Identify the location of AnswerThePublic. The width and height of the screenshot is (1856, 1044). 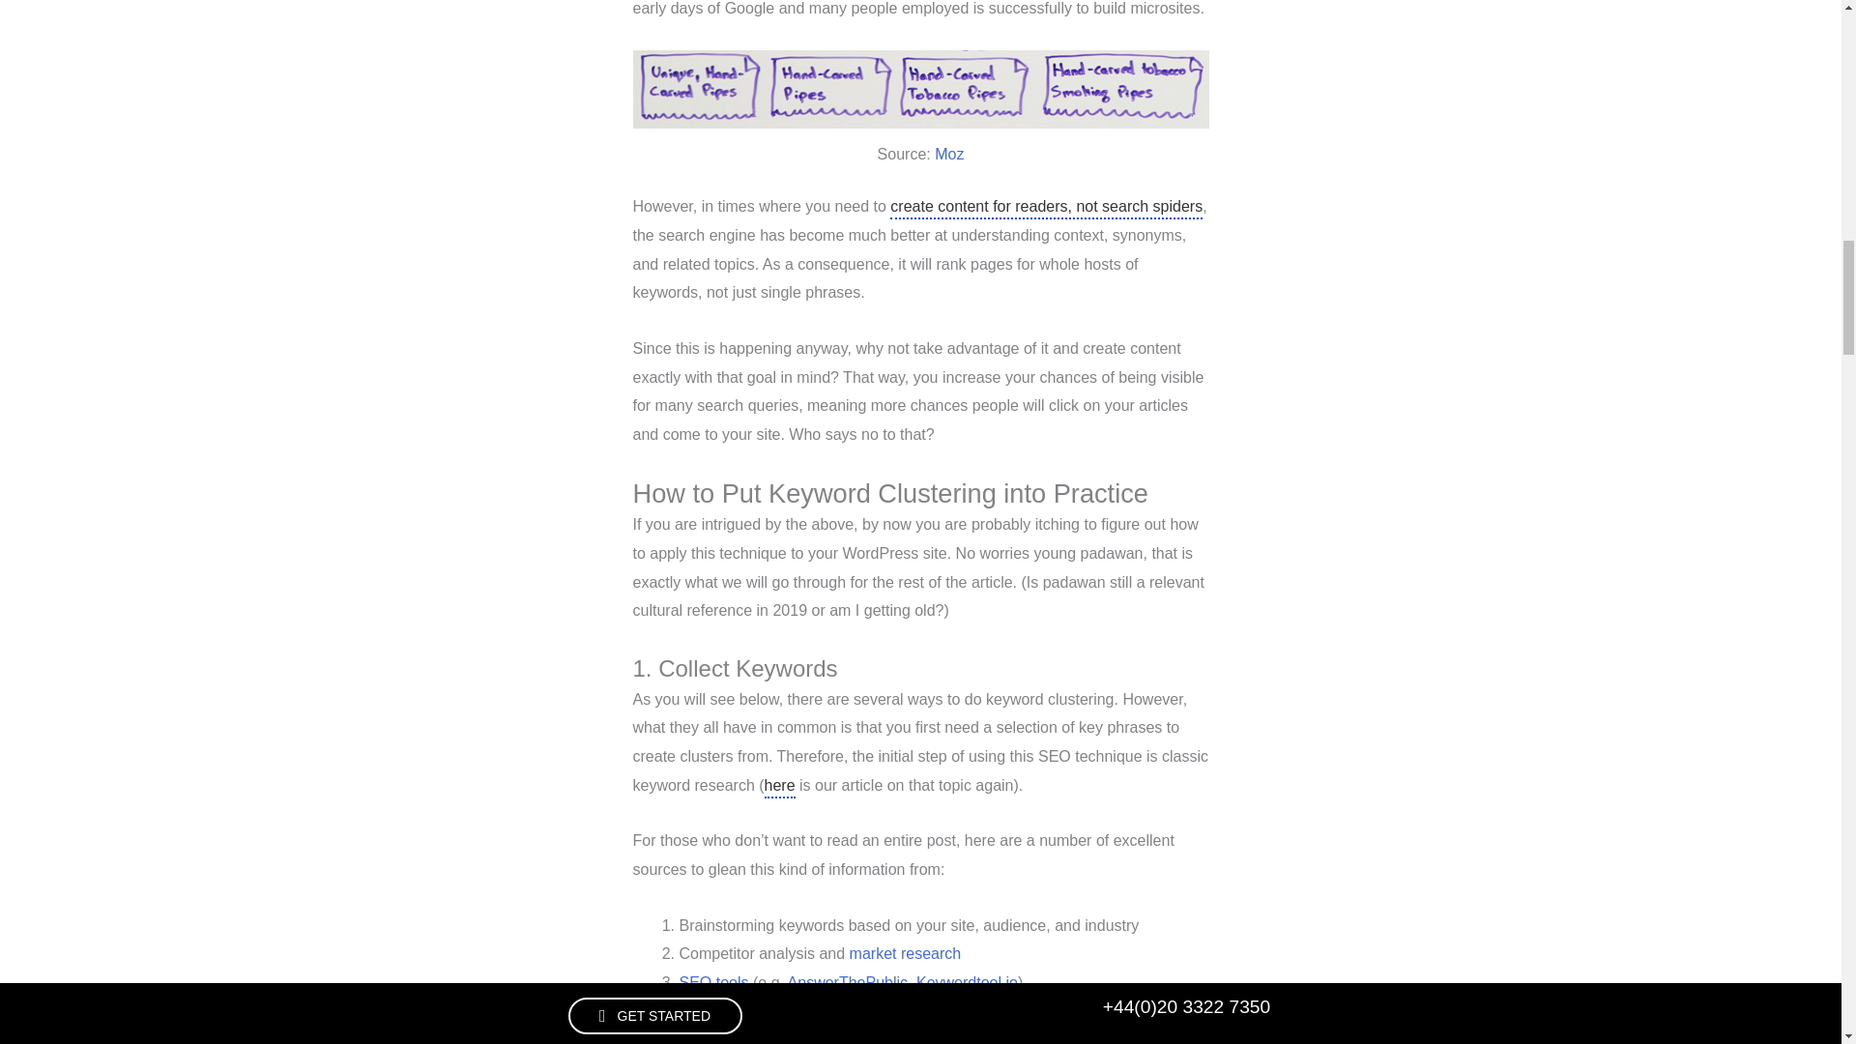
(848, 982).